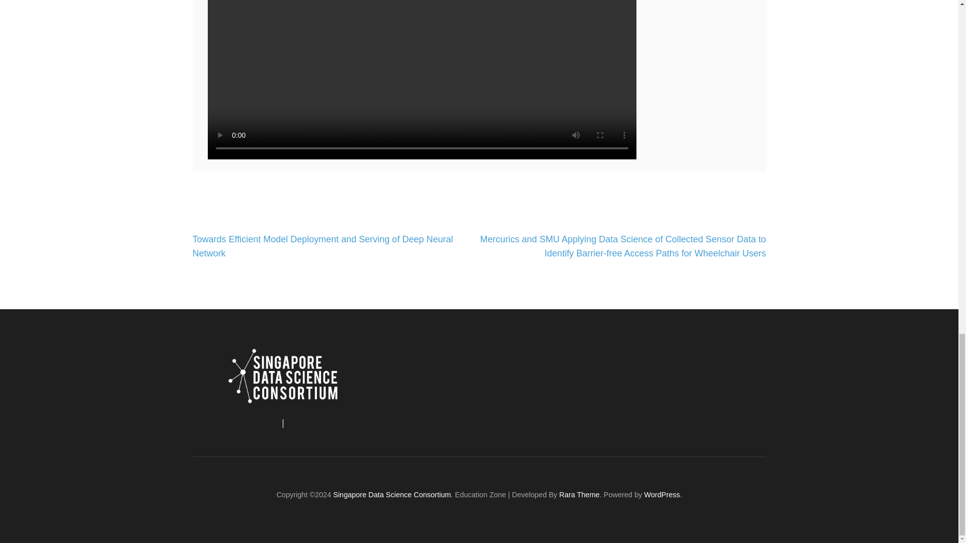  I want to click on Singapore Data Science Consortium, so click(392, 495).